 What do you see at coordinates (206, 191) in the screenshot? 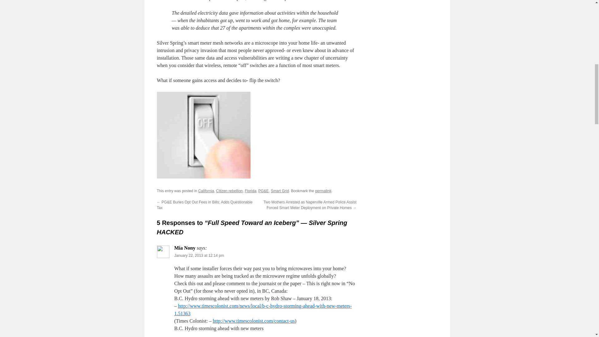
I see `California` at bounding box center [206, 191].